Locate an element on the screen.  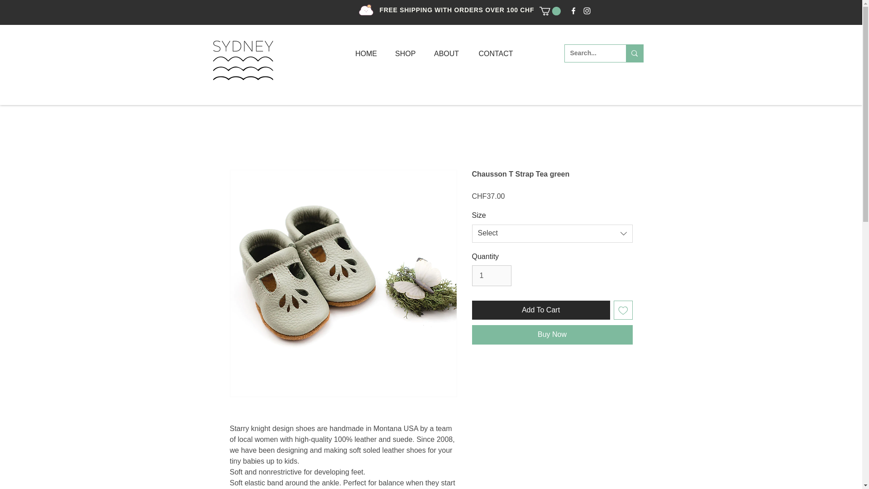
Select is located at coordinates (552, 233).